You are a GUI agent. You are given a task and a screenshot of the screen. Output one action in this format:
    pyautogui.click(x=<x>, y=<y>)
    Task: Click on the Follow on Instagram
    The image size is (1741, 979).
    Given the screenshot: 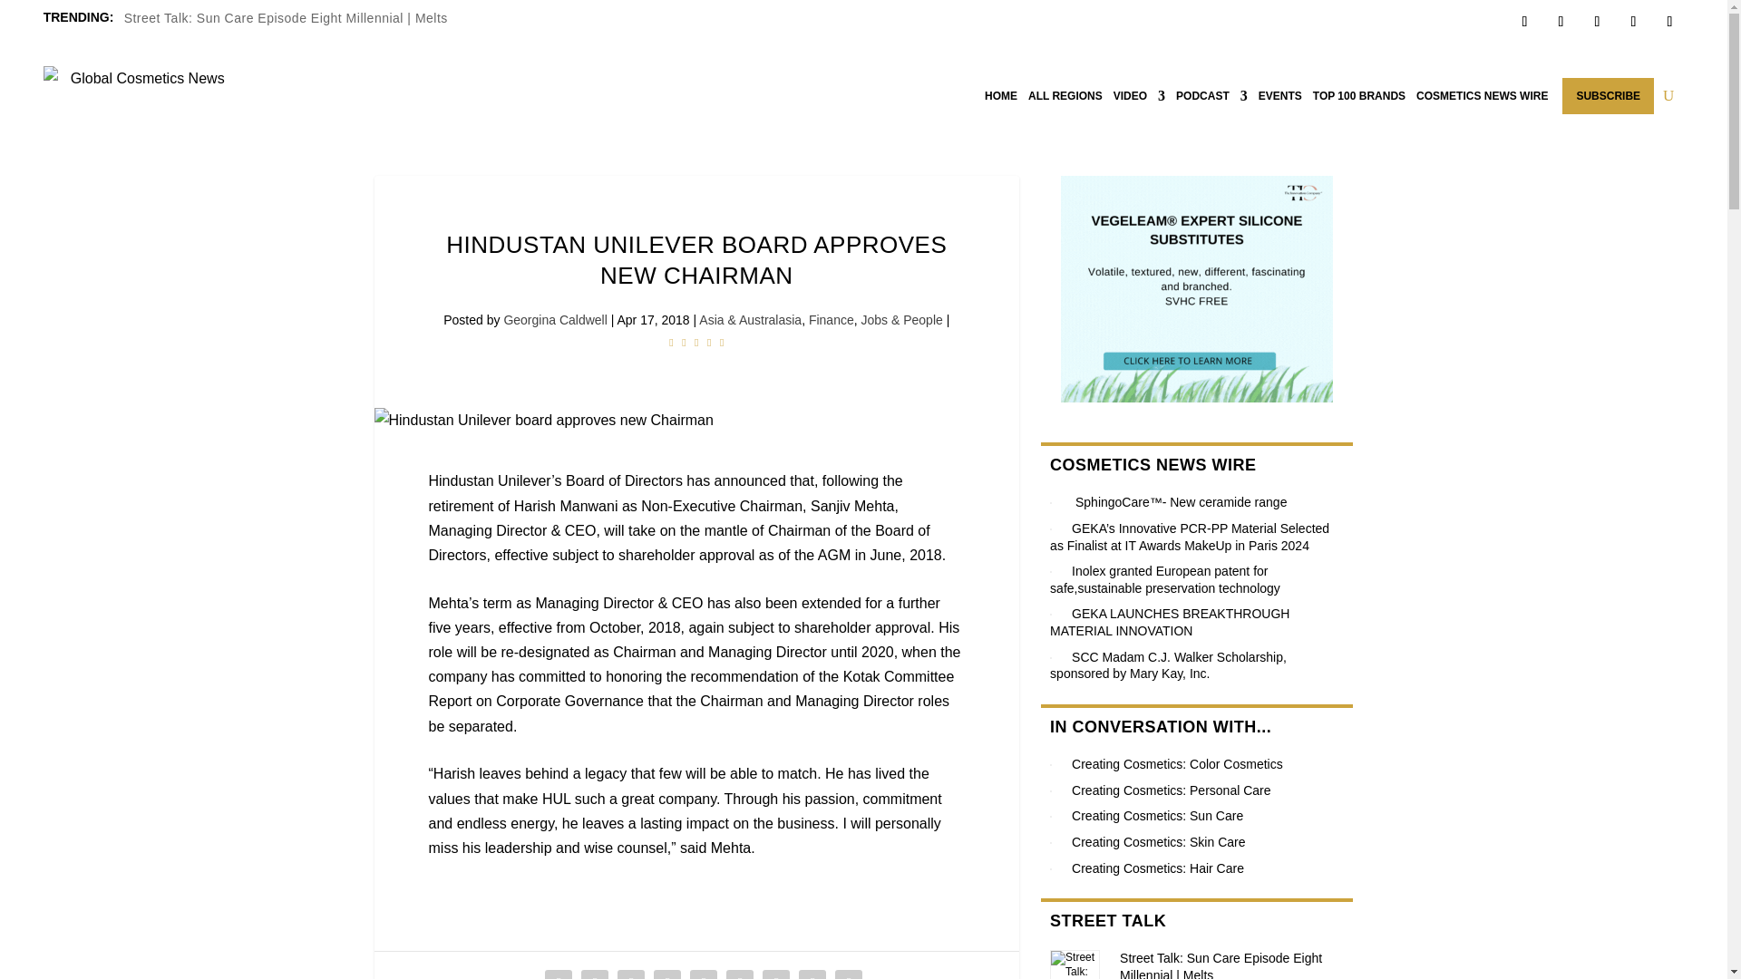 What is the action you would take?
    pyautogui.click(x=1597, y=21)
    